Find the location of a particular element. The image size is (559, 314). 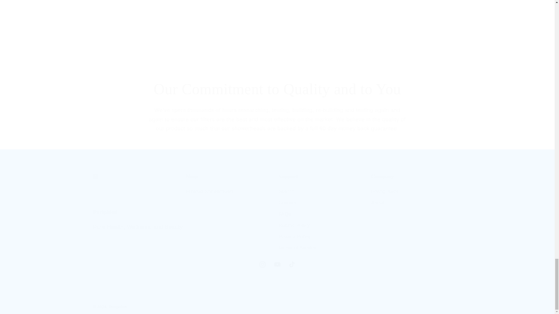

Giving Back is located at coordinates (138, 213).